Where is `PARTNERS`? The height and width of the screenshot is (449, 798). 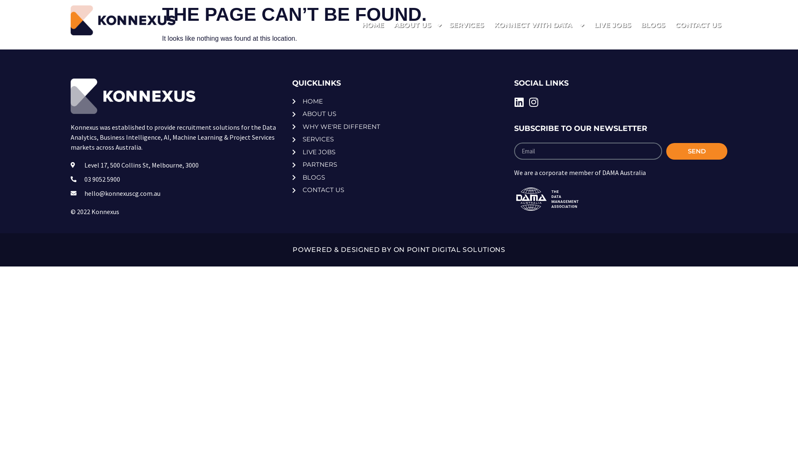 PARTNERS is located at coordinates (399, 165).